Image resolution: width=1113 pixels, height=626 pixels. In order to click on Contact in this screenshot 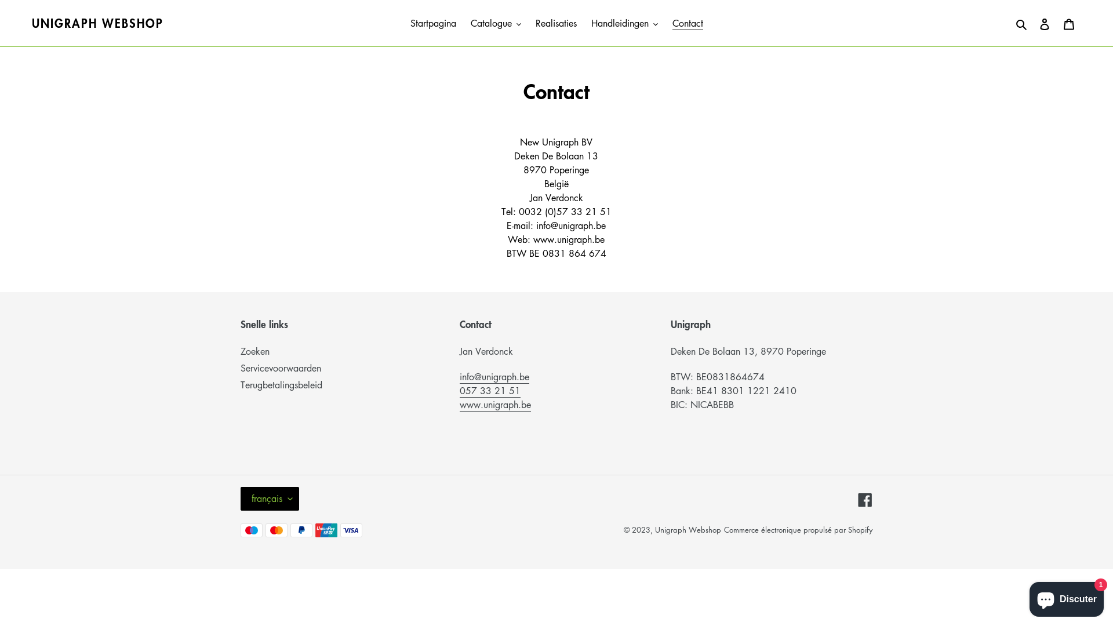, I will do `click(688, 23)`.